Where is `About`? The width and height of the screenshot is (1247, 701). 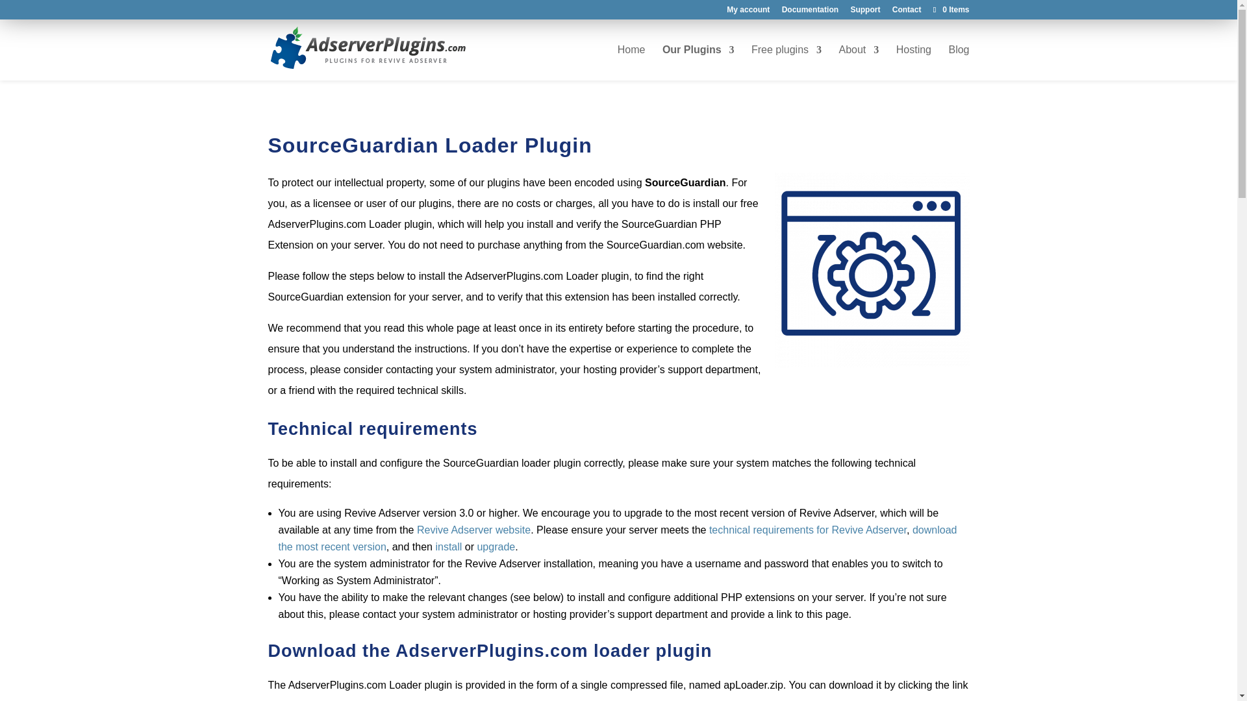 About is located at coordinates (859, 63).